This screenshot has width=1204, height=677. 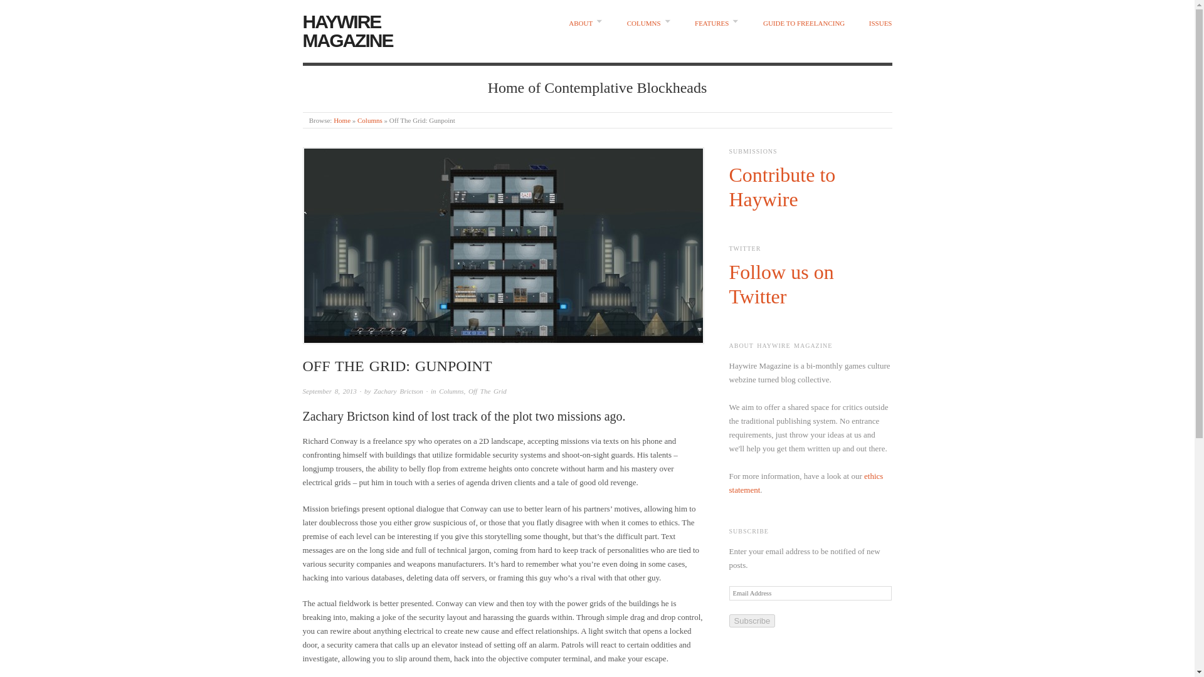 I want to click on ethics statement, so click(x=805, y=483).